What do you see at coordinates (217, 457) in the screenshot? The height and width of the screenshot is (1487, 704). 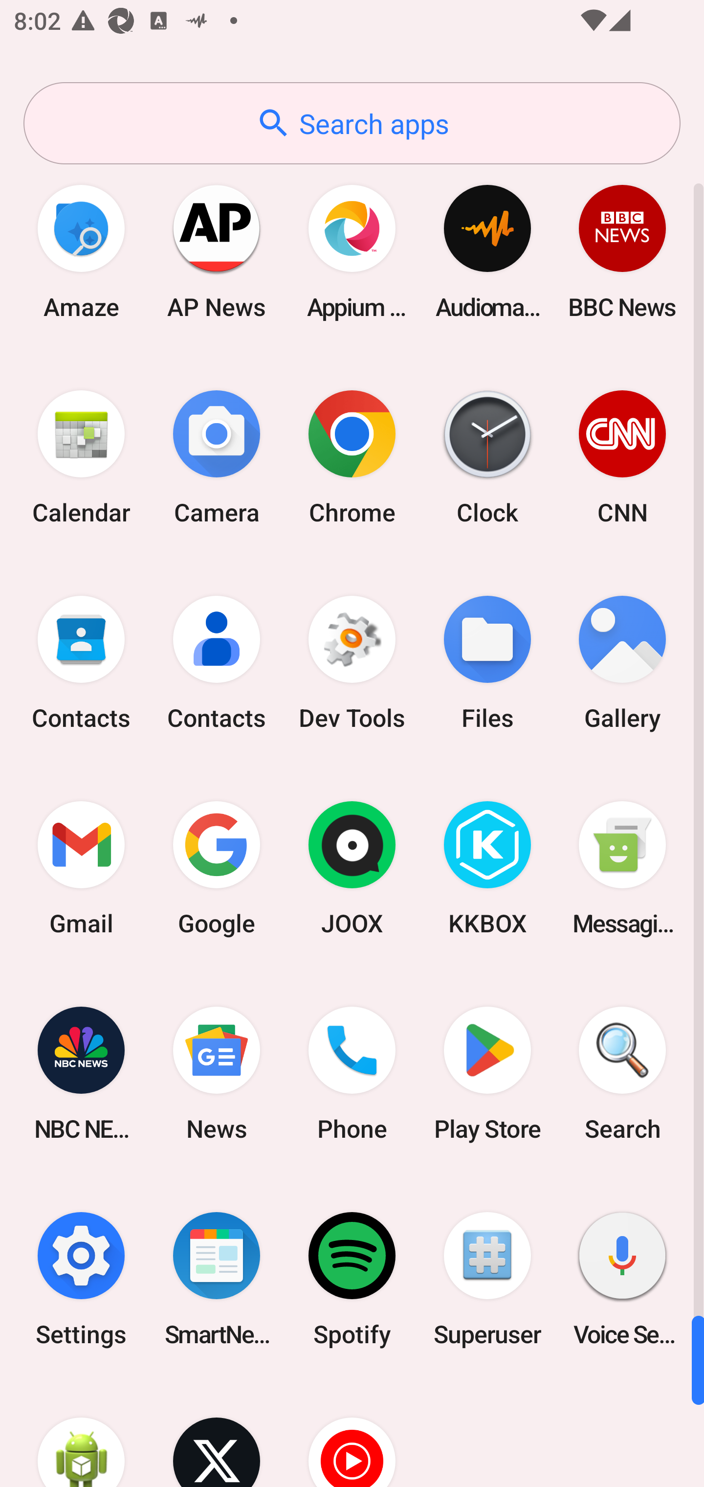 I see `Camera` at bounding box center [217, 457].